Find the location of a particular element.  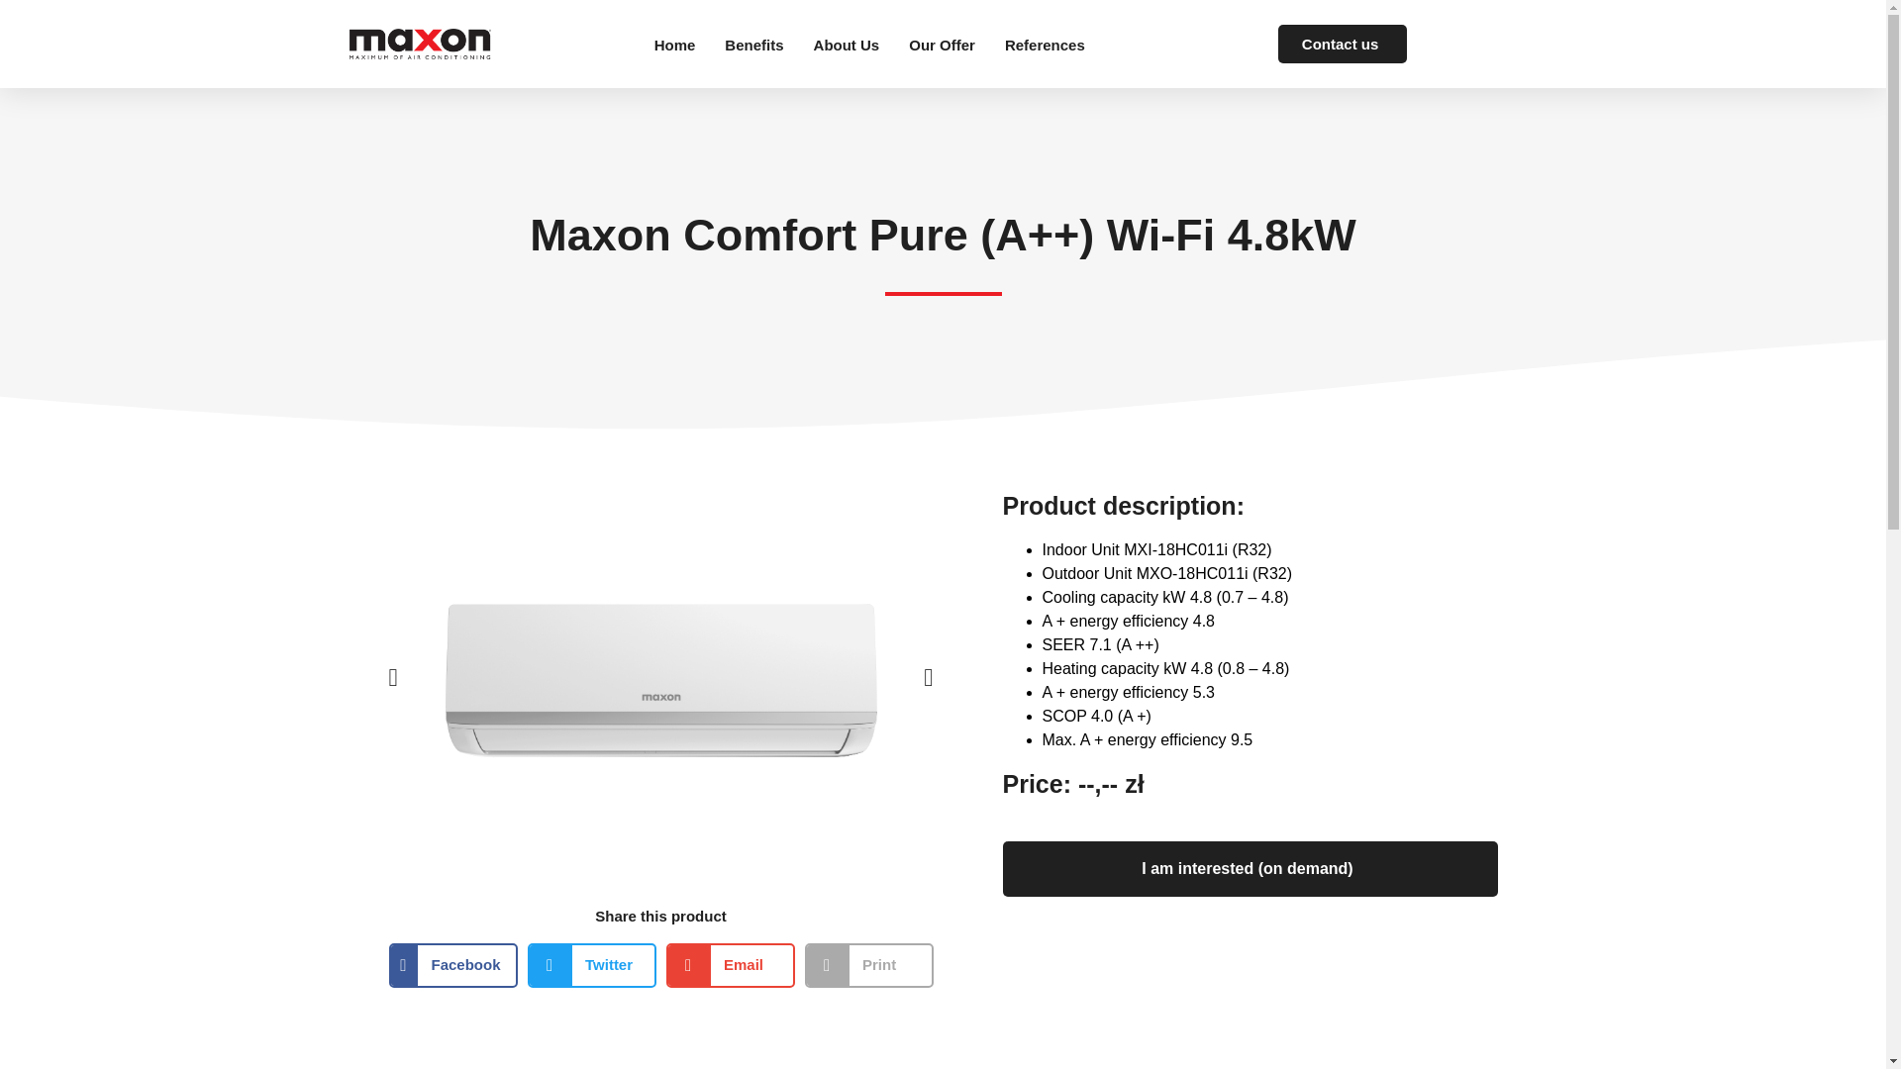

Benefits is located at coordinates (753, 44).